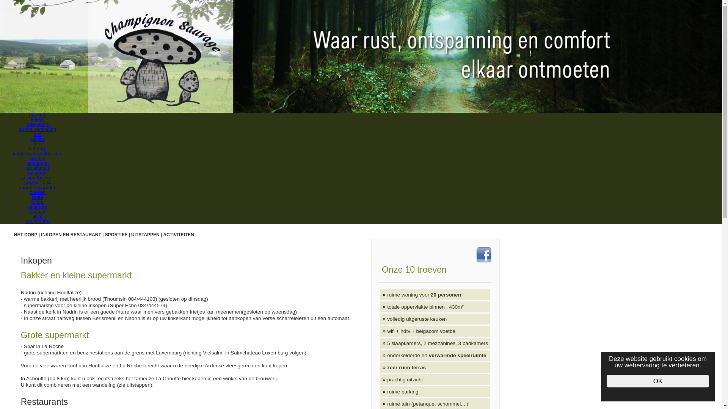 This screenshot has height=409, width=728. What do you see at coordinates (38, 221) in the screenshot?
I see `last minutes` at bounding box center [38, 221].